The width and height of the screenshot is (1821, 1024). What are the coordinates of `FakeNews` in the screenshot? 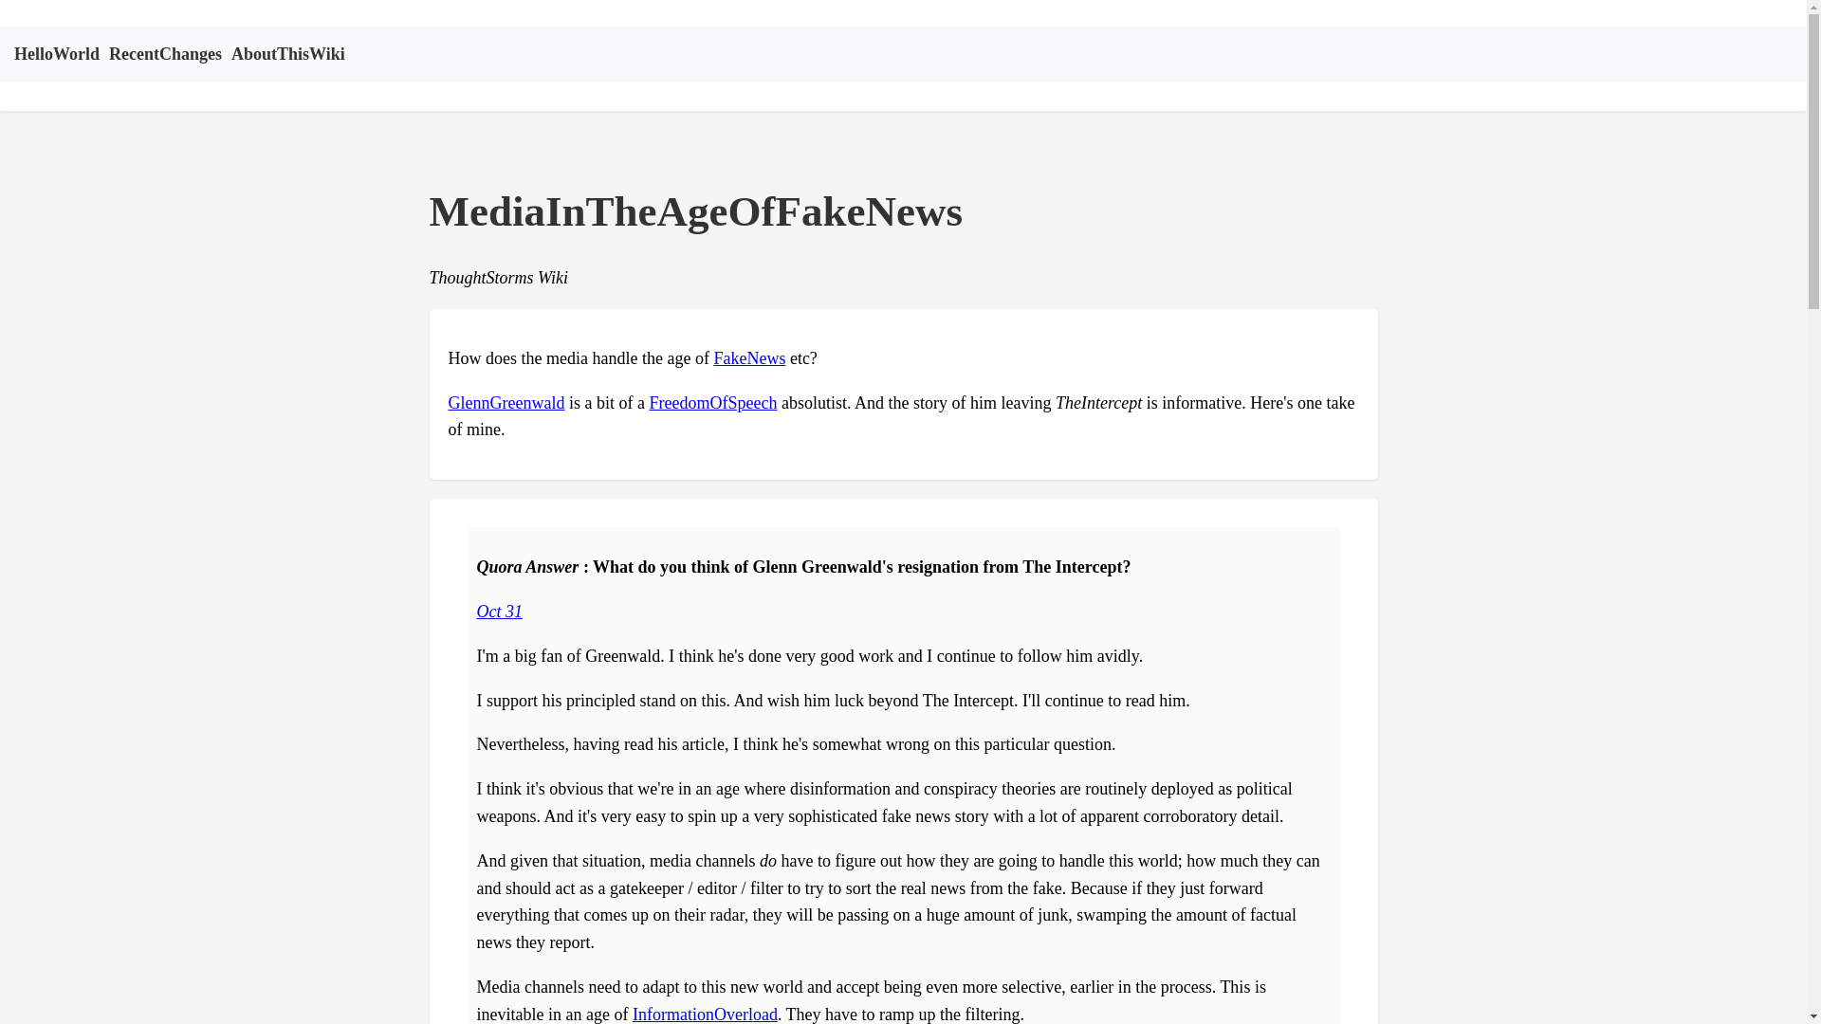 It's located at (749, 358).